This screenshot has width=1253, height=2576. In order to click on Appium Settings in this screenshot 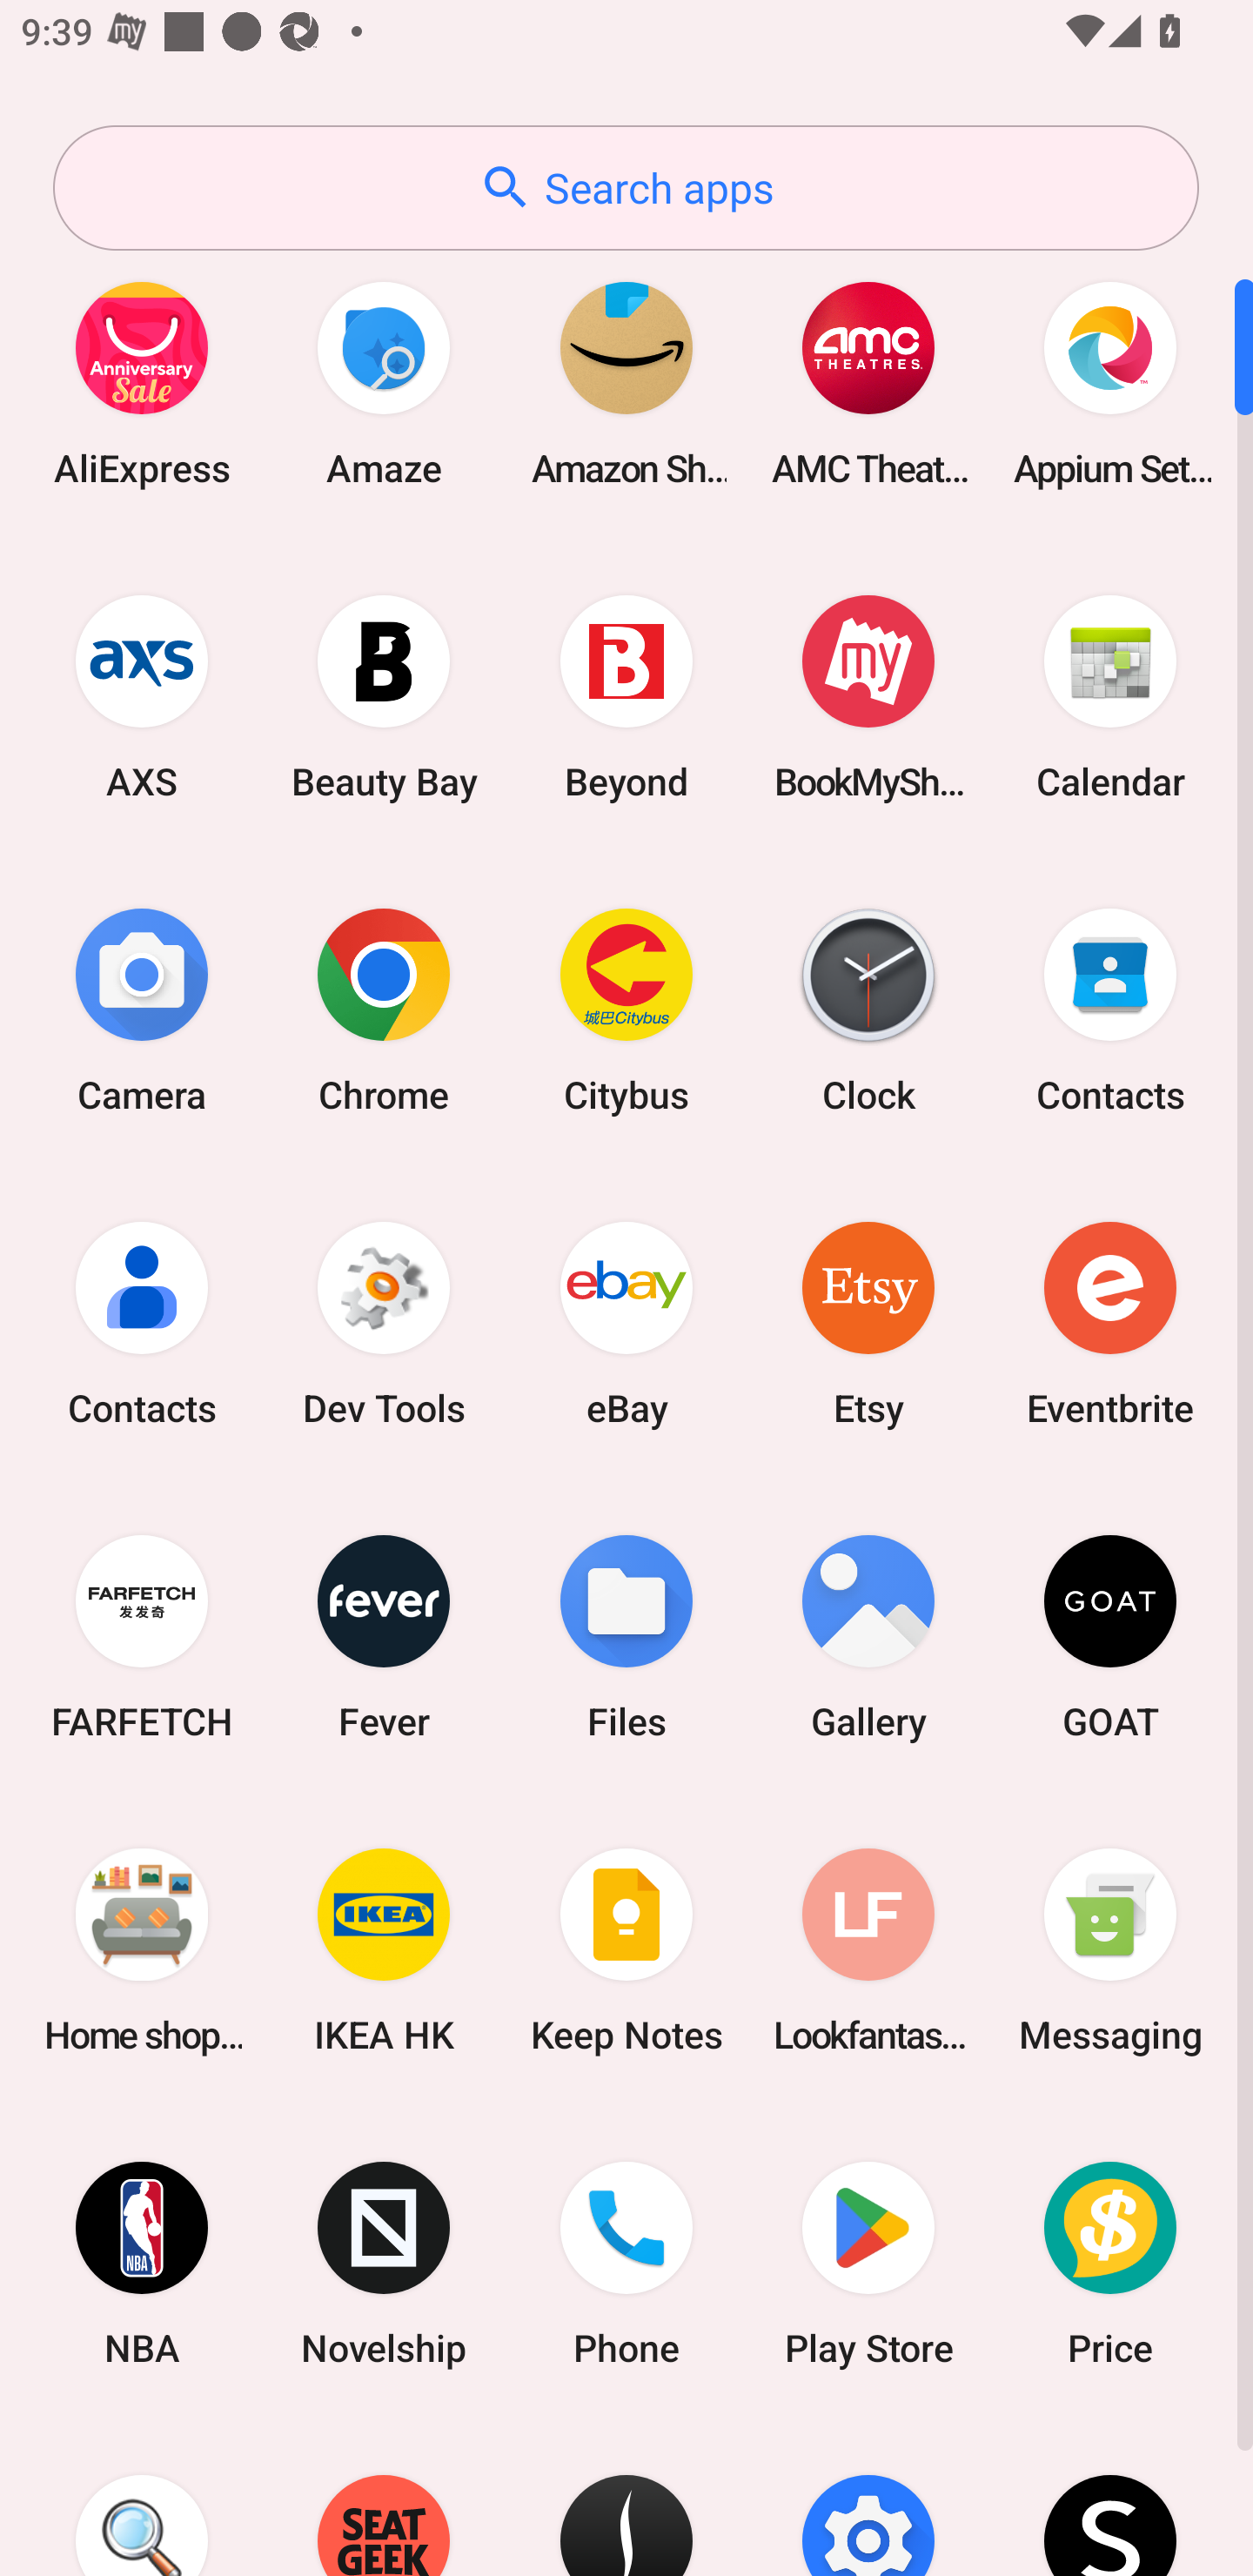, I will do `click(1110, 383)`.